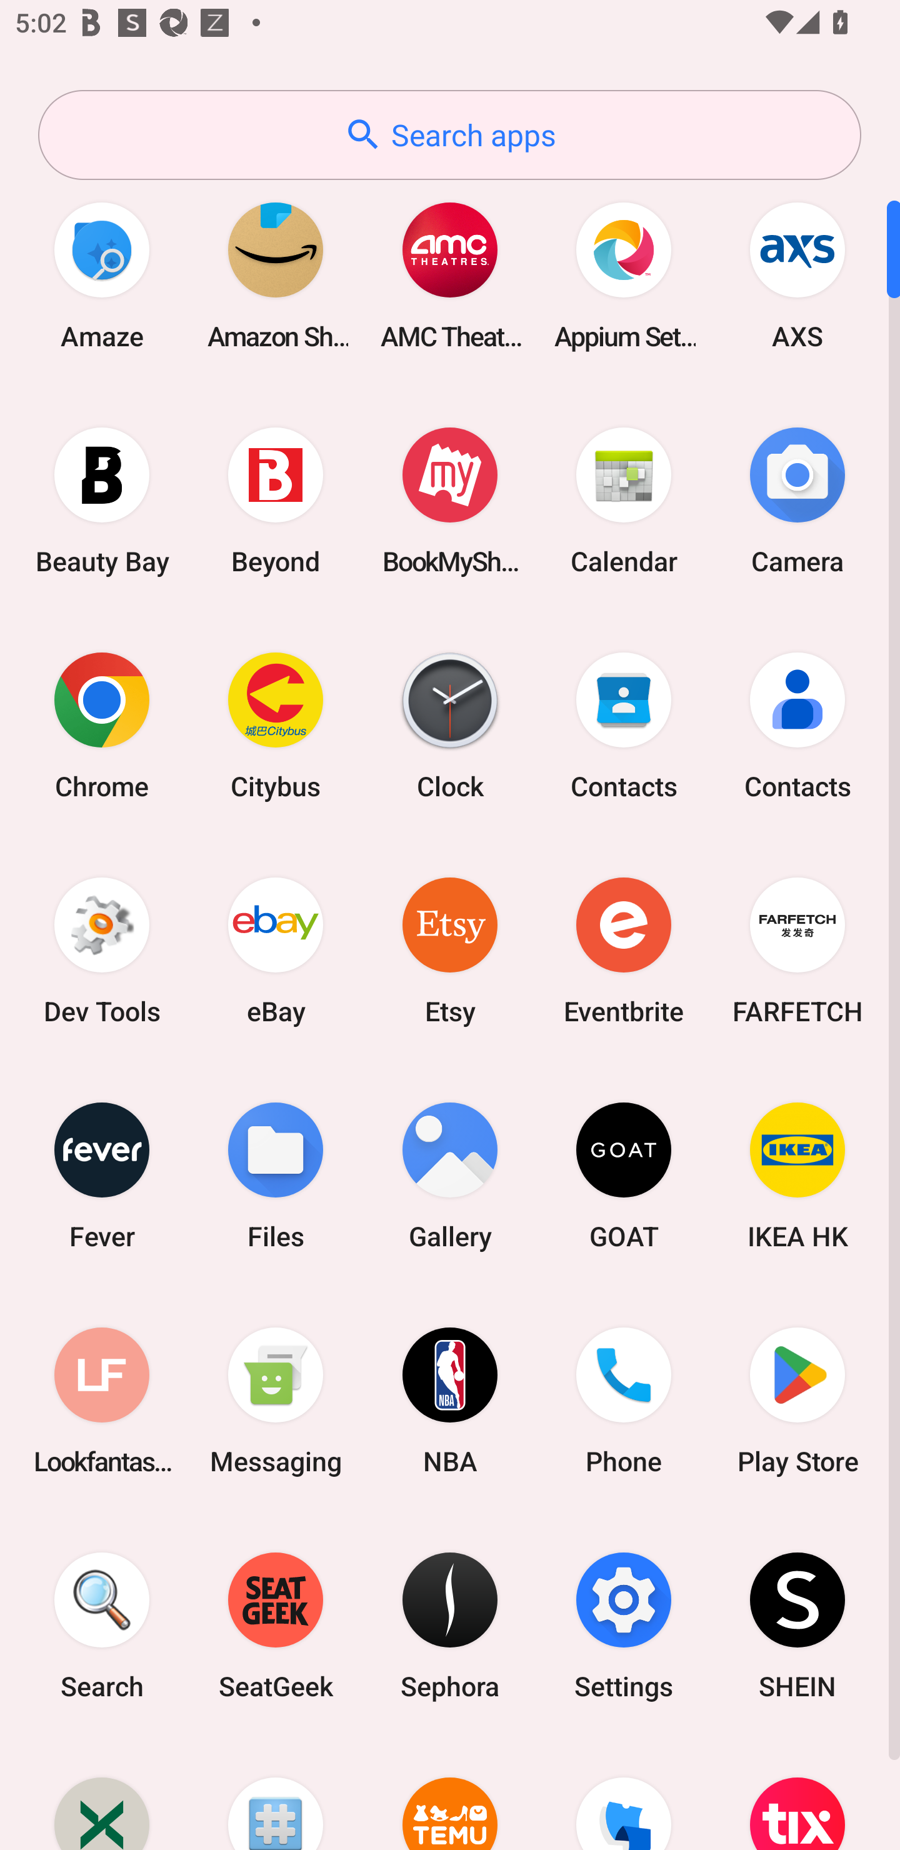 The height and width of the screenshot is (1850, 900). Describe the element at coordinates (450, 1626) in the screenshot. I see `Sephora` at that location.